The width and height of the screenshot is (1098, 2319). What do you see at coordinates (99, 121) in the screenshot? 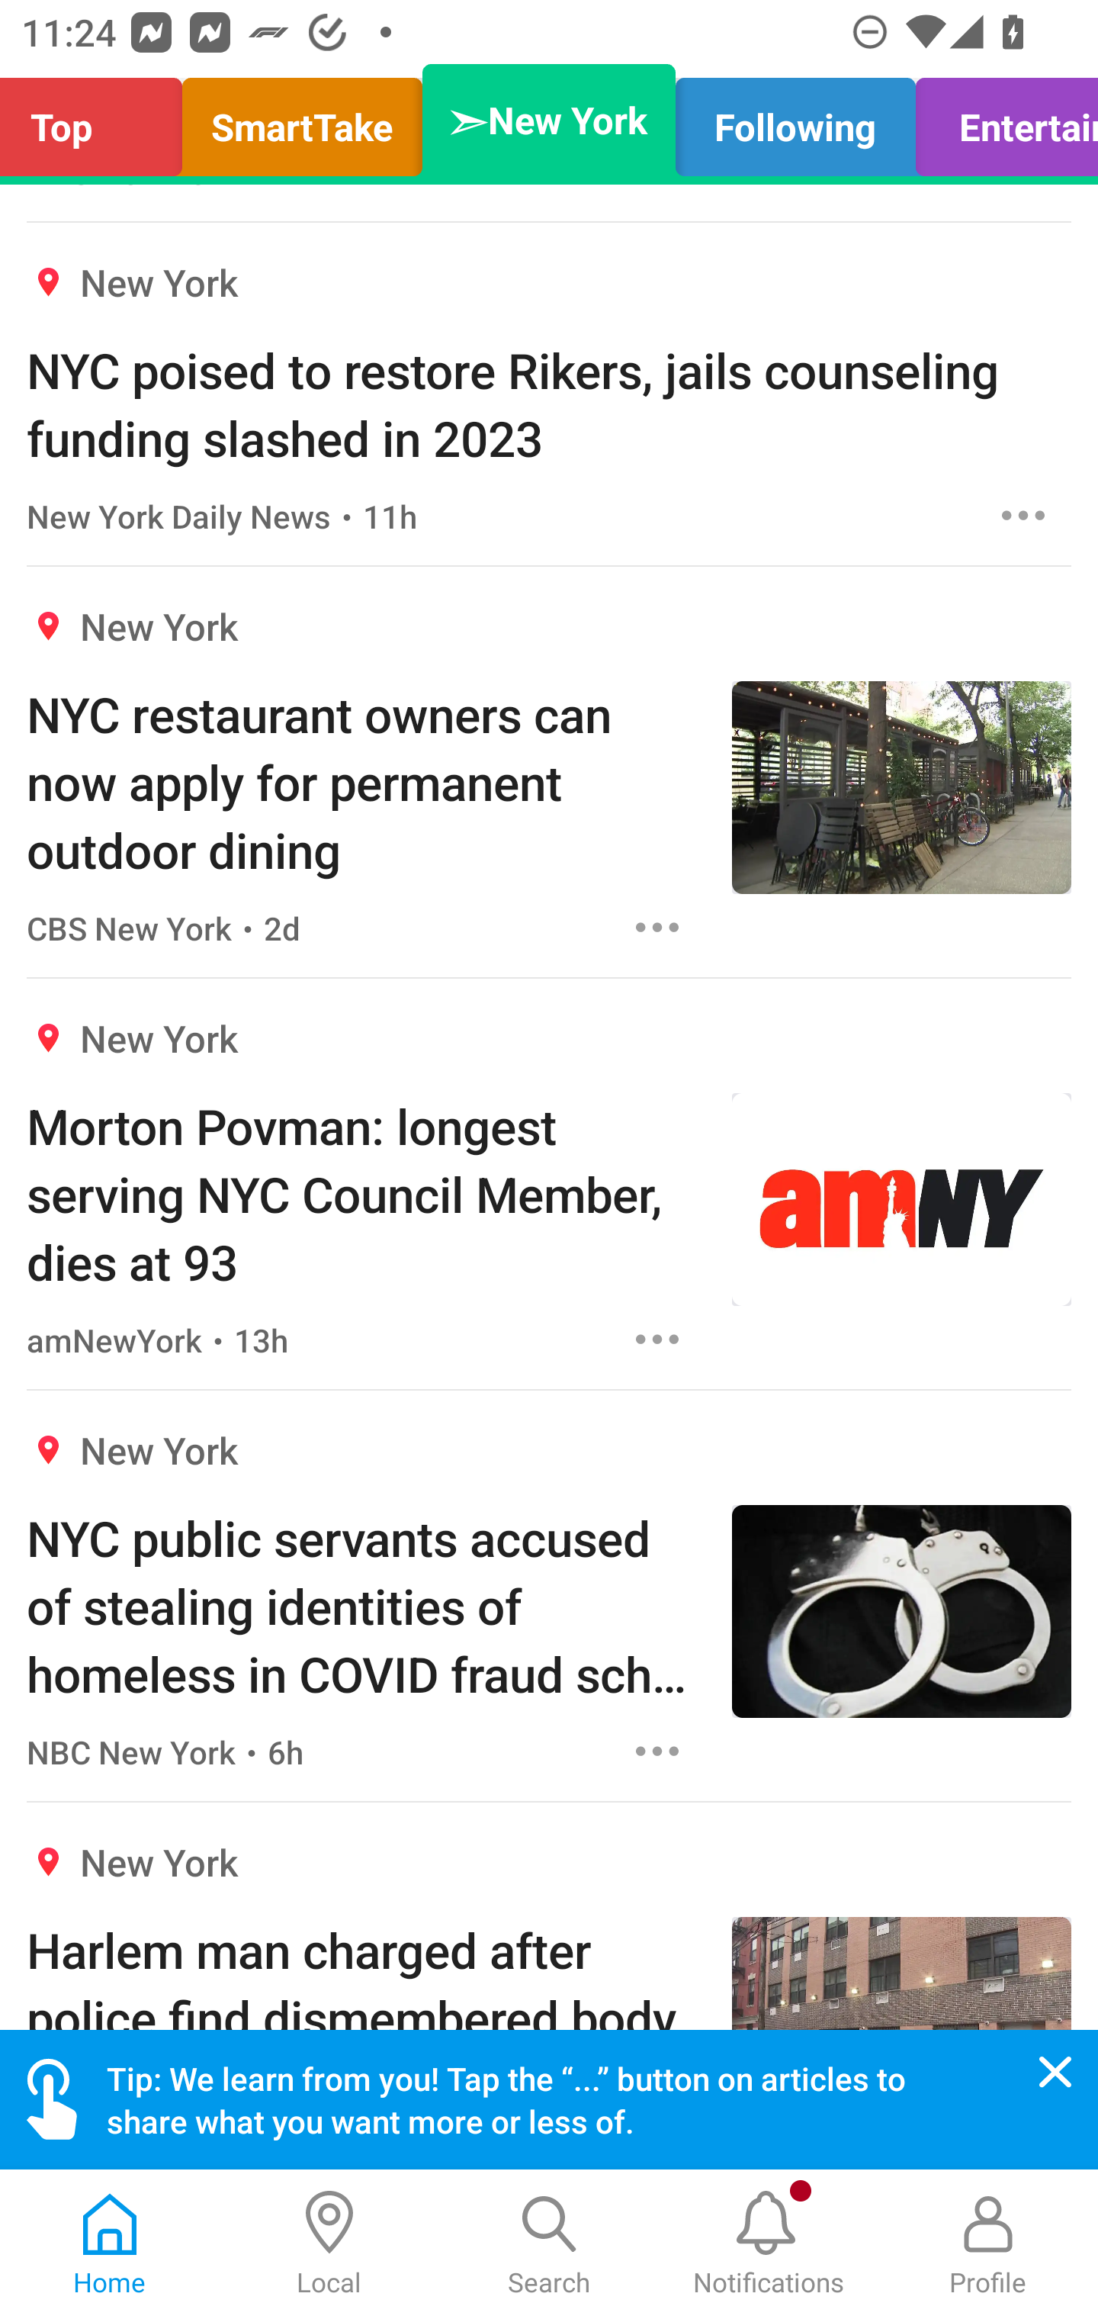
I see `Top` at bounding box center [99, 121].